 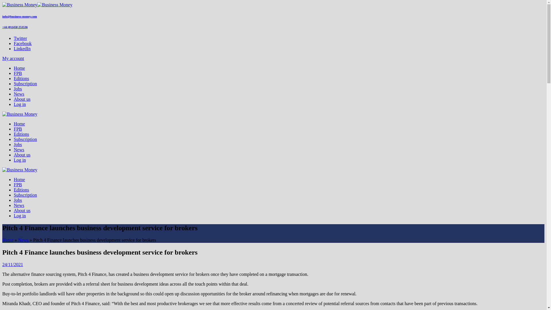 I want to click on FPB, so click(x=18, y=129).